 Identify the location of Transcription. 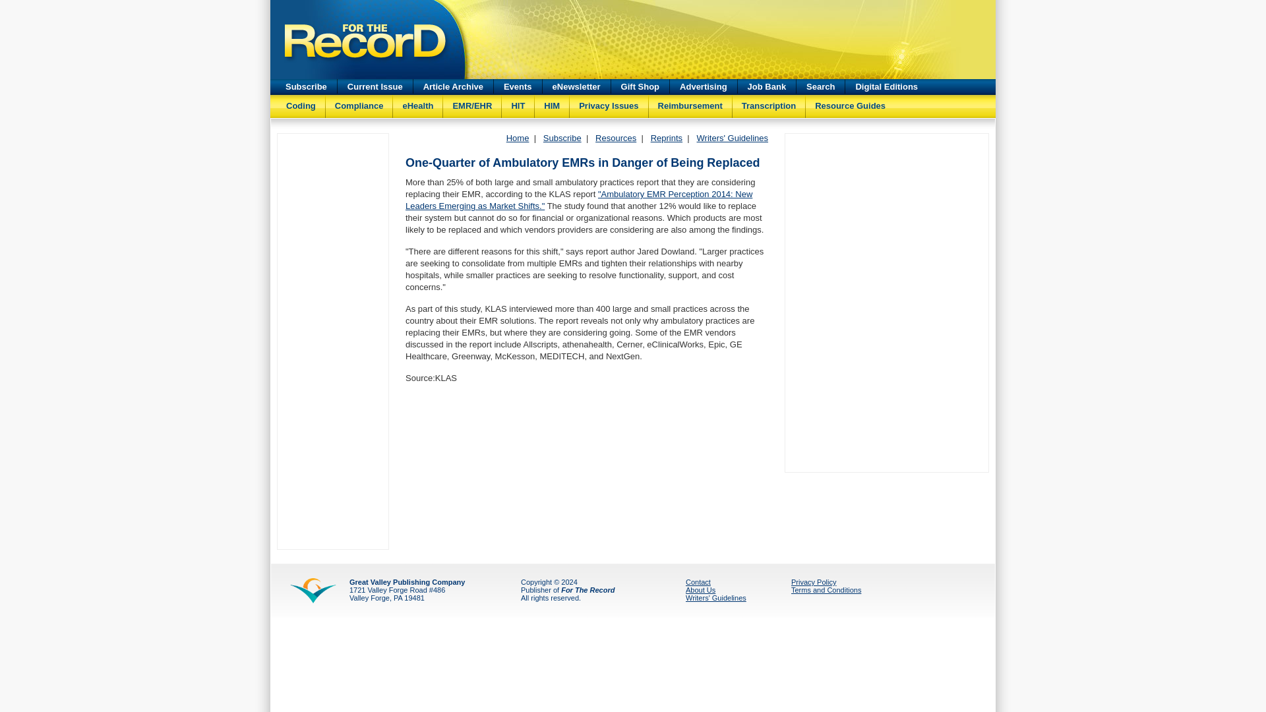
(769, 103).